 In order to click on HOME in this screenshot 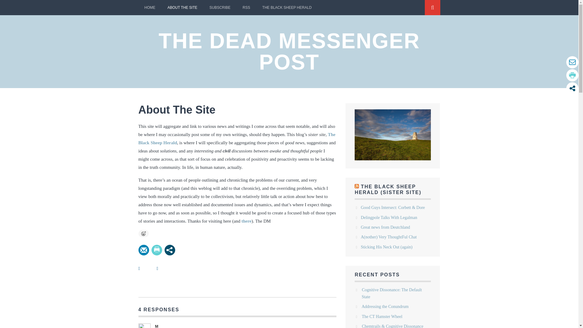, I will do `click(150, 7)`.